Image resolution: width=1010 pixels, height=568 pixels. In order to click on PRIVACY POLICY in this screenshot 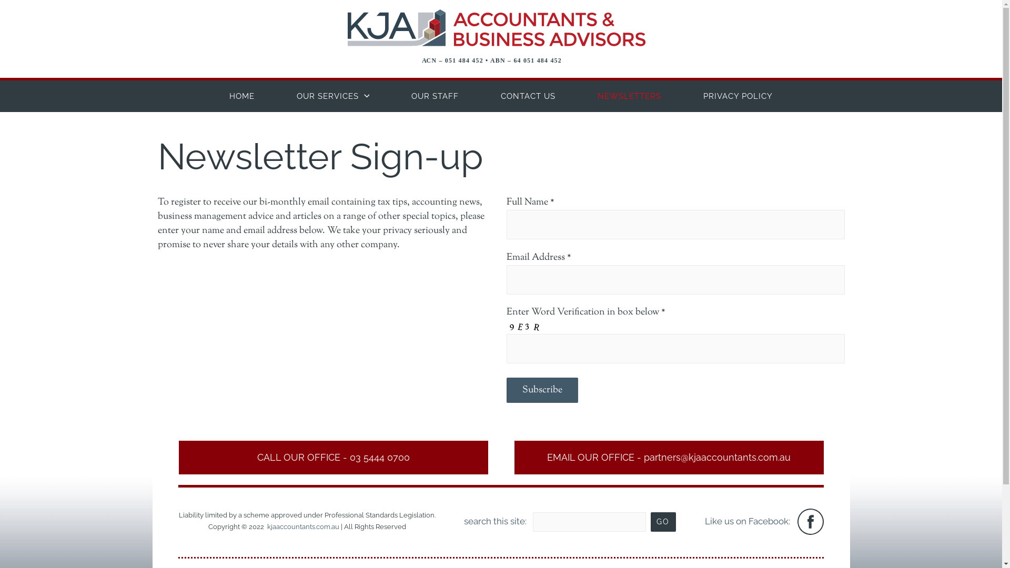, I will do `click(738, 96)`.